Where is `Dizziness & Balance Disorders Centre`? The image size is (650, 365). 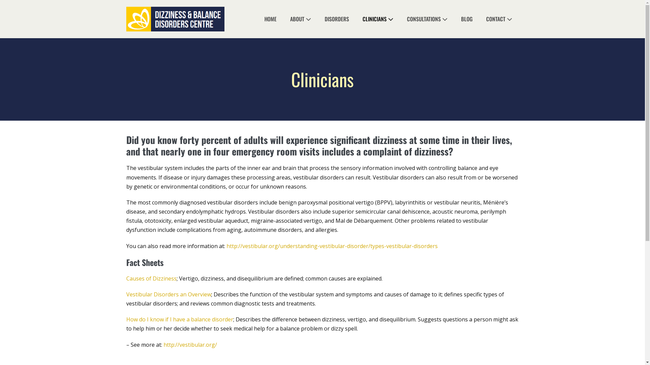 Dizziness & Balance Disorders Centre is located at coordinates (175, 19).